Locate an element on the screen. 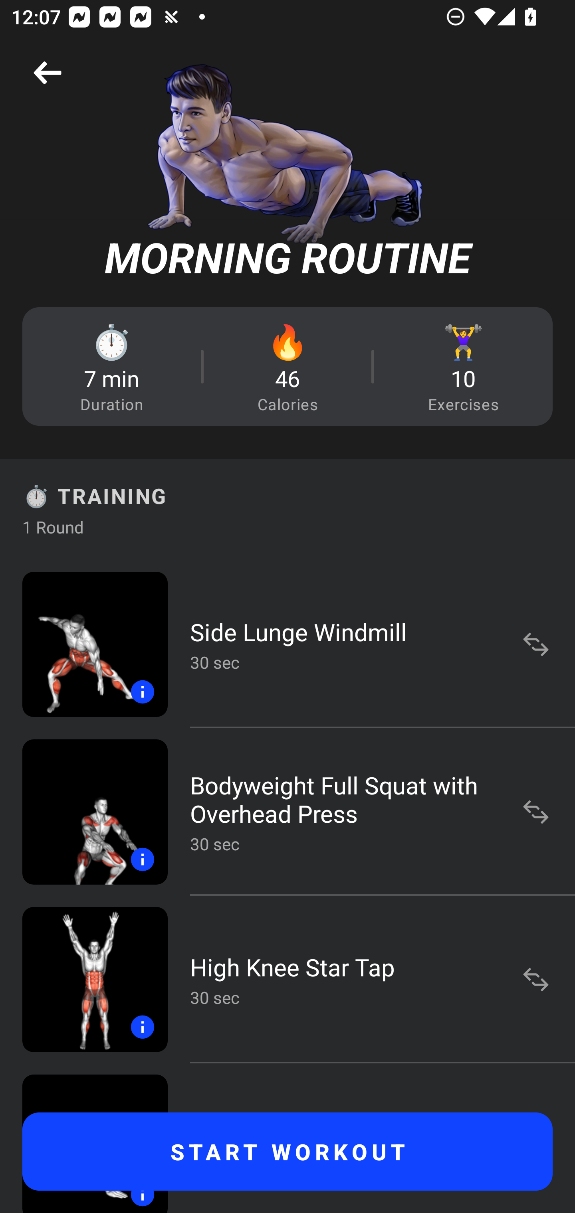 This screenshot has height=1213, width=575. Bodyweight Full Squat with Overhead Press 30 sec is located at coordinates (287, 812).